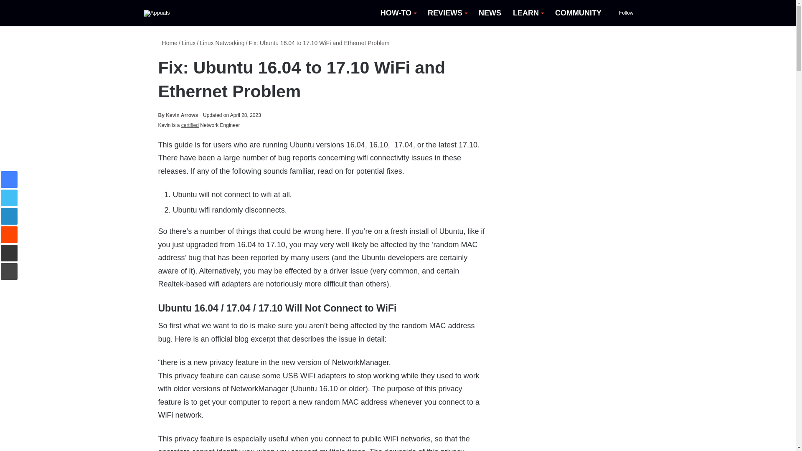 The image size is (802, 451). What do you see at coordinates (178, 115) in the screenshot?
I see `Kevin Arrows` at bounding box center [178, 115].